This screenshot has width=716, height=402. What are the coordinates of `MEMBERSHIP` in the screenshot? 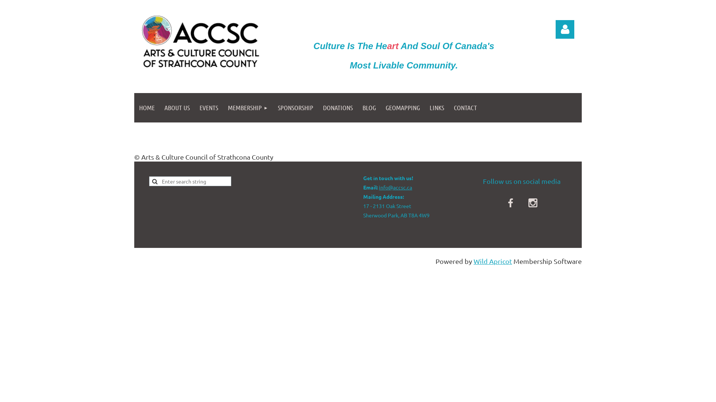 It's located at (248, 108).